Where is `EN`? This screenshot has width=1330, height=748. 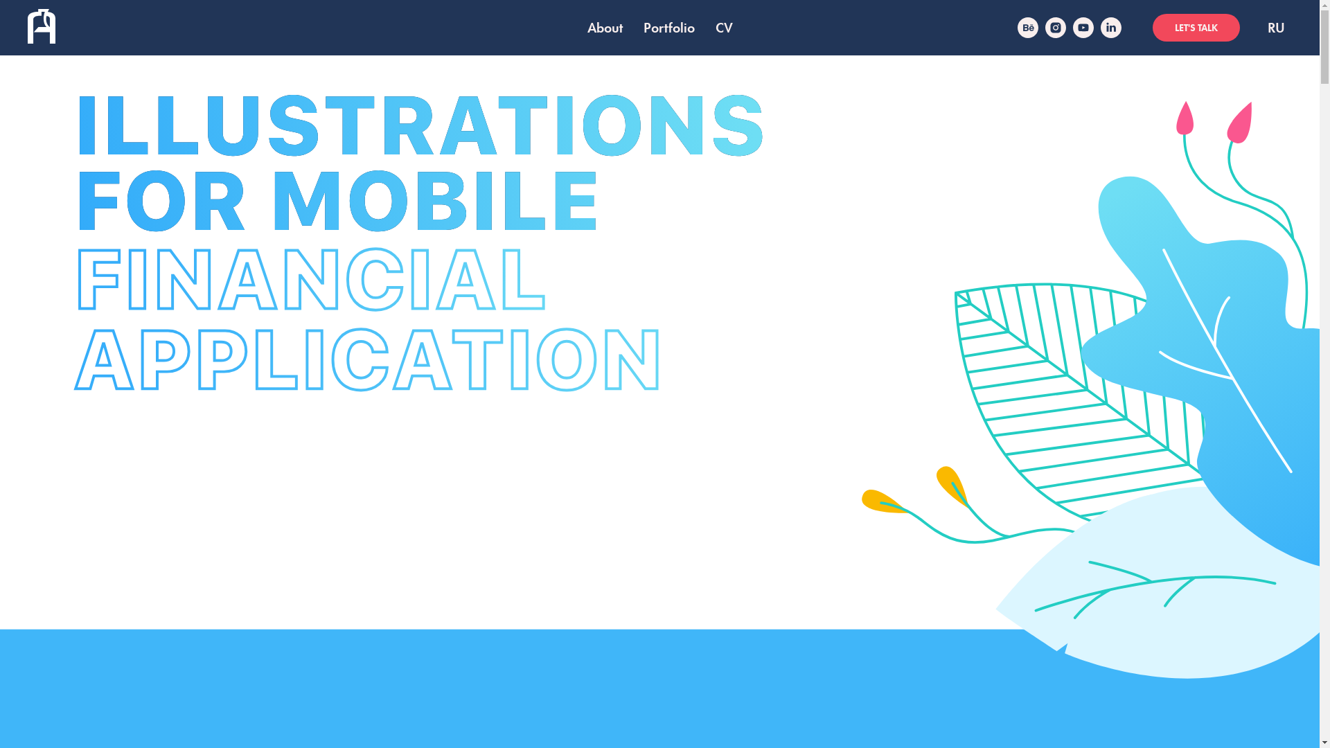
EN is located at coordinates (1276, 28).